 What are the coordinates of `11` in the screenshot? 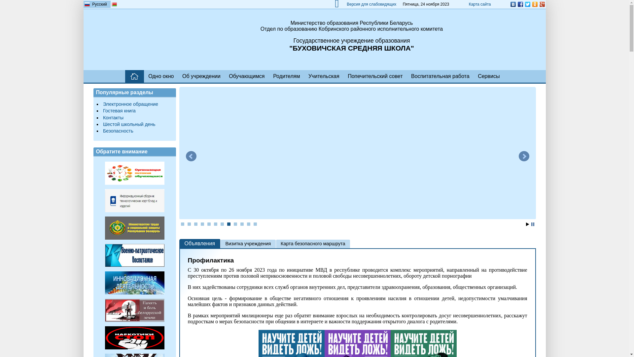 It's located at (249, 224).